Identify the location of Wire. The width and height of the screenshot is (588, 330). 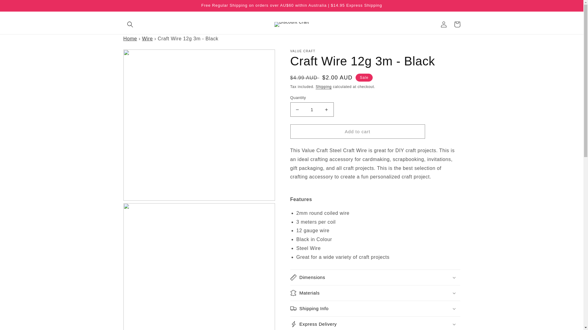
(148, 38).